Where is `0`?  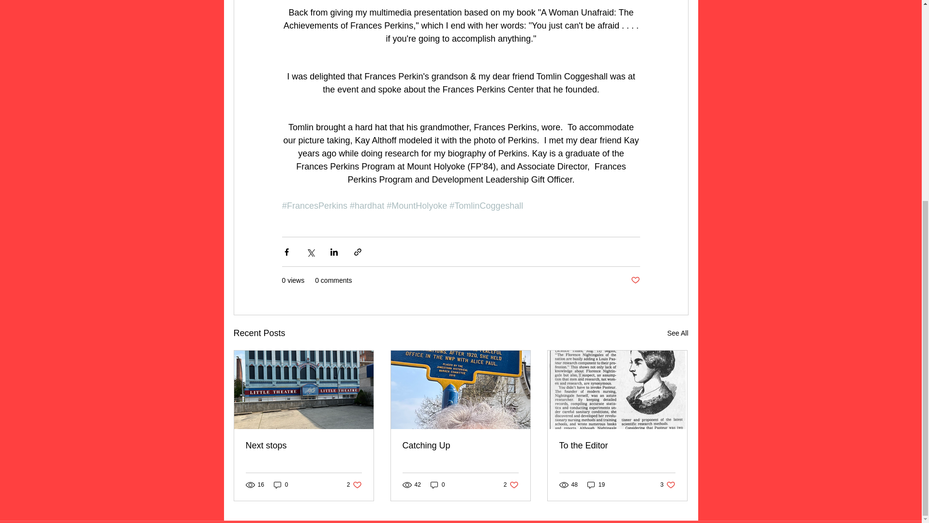 0 is located at coordinates (281, 485).